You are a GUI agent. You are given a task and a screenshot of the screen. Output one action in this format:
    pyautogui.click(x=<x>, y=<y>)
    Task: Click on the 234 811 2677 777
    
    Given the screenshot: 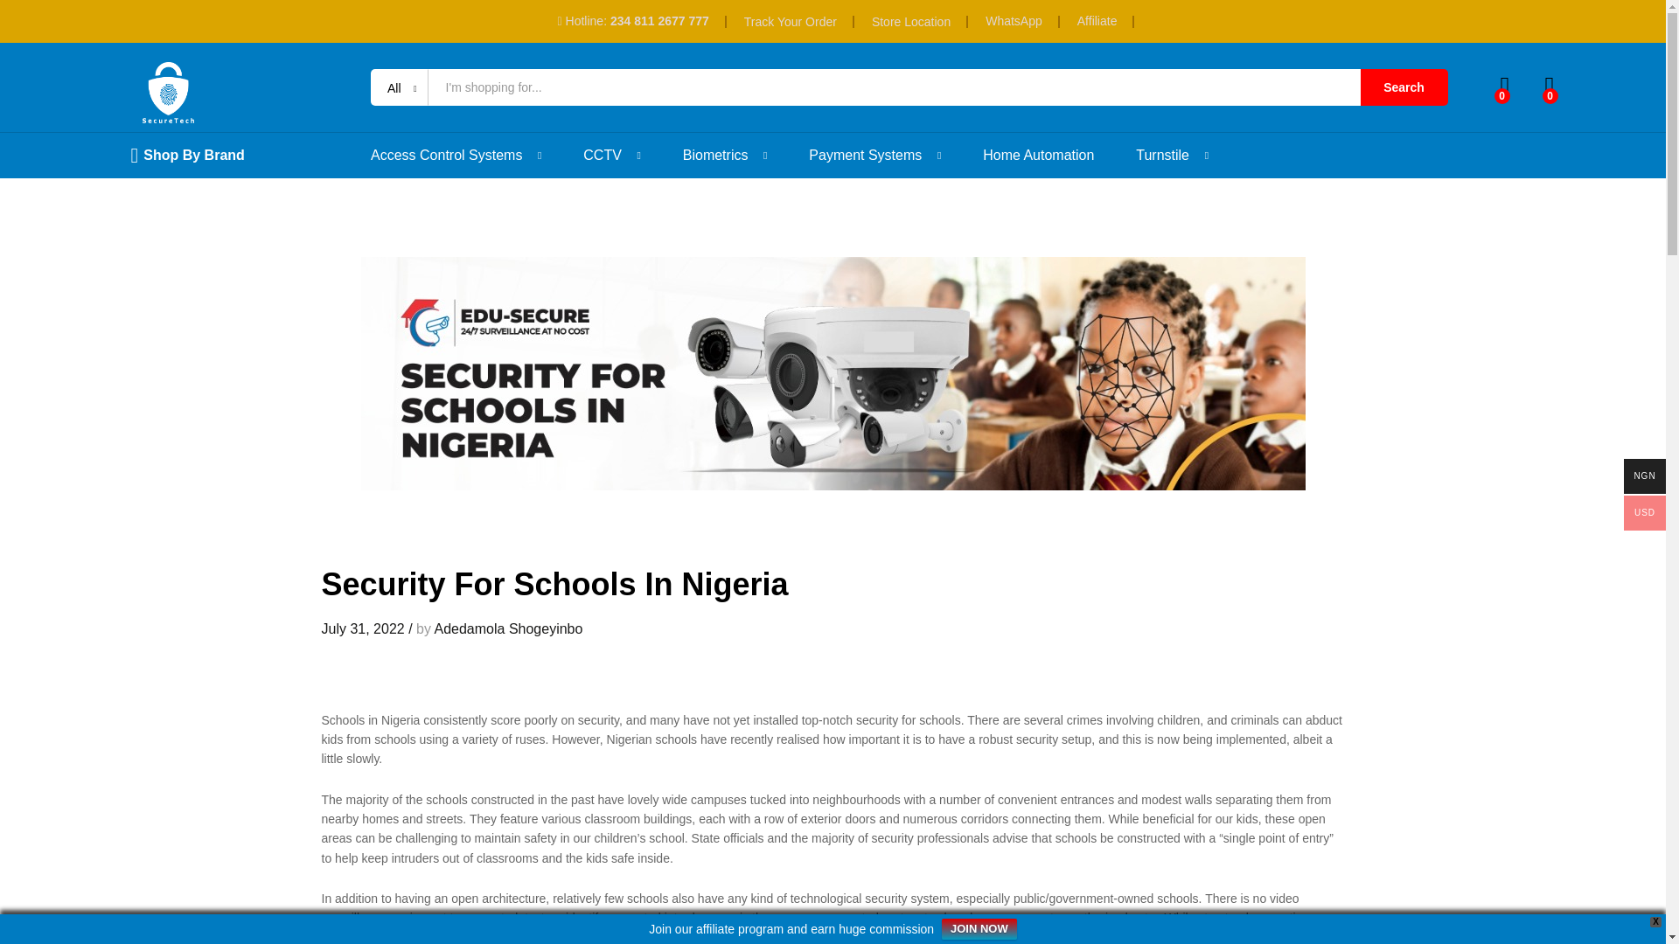 What is the action you would take?
    pyautogui.click(x=659, y=21)
    